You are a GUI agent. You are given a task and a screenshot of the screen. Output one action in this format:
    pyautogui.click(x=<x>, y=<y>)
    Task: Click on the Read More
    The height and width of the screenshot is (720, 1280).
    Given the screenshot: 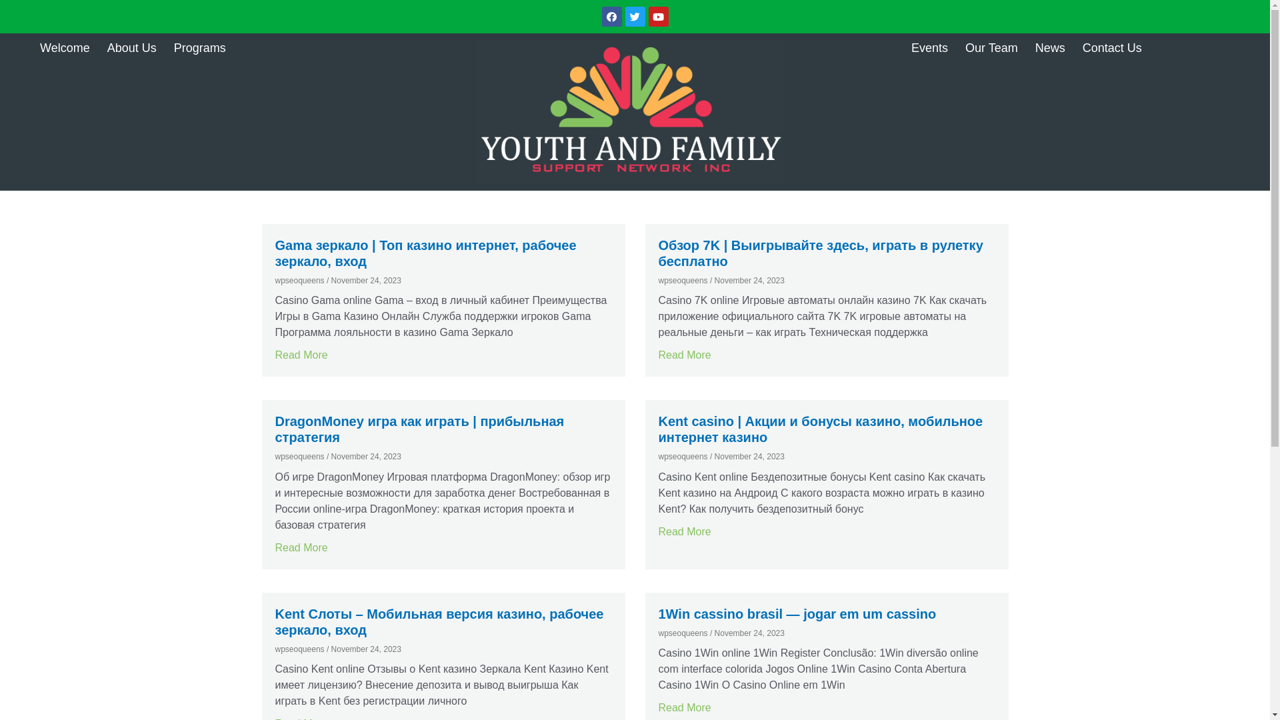 What is the action you would take?
    pyautogui.click(x=301, y=355)
    